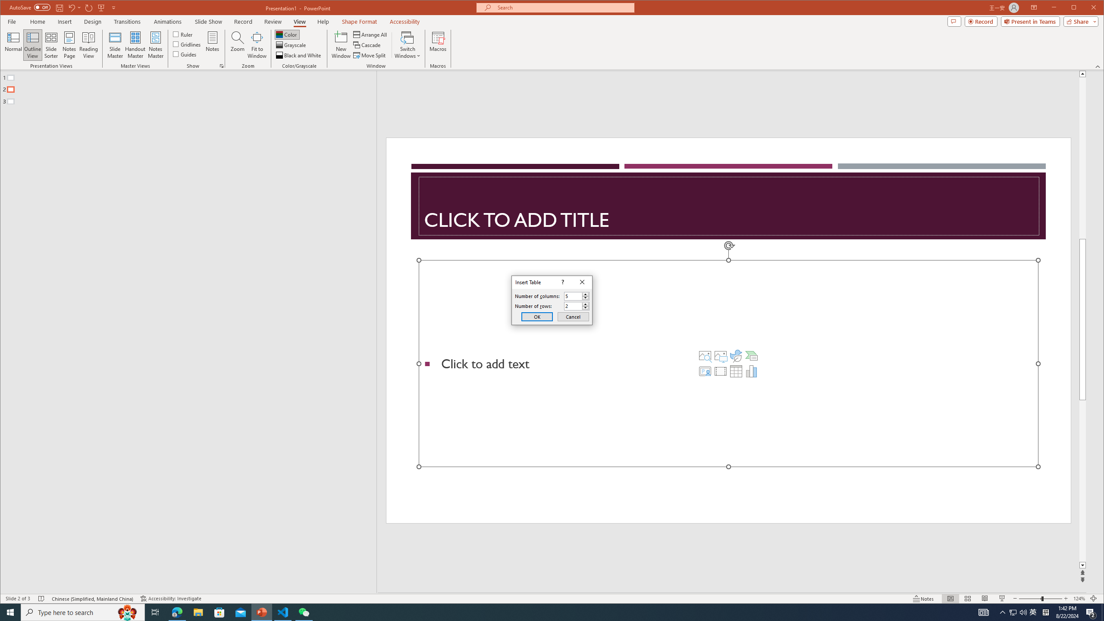 The height and width of the screenshot is (621, 1104). Describe the element at coordinates (367, 45) in the screenshot. I see `Cascade` at that location.